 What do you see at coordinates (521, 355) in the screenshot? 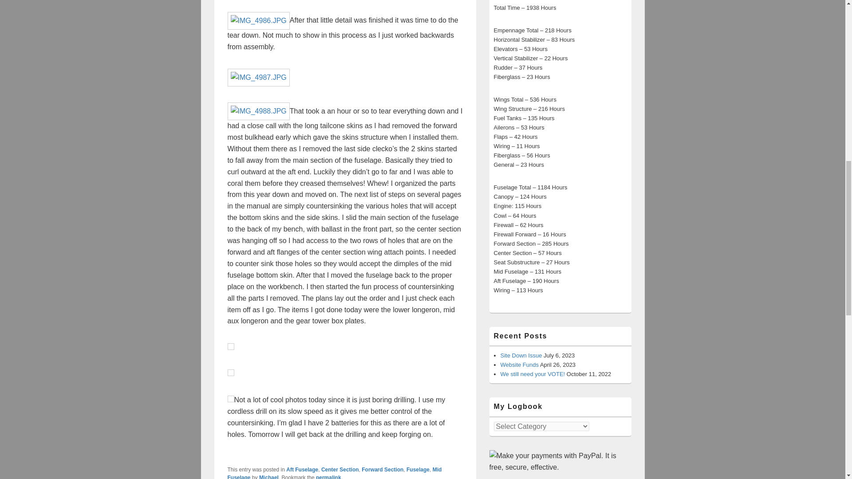
I see `Site Down Issue` at bounding box center [521, 355].